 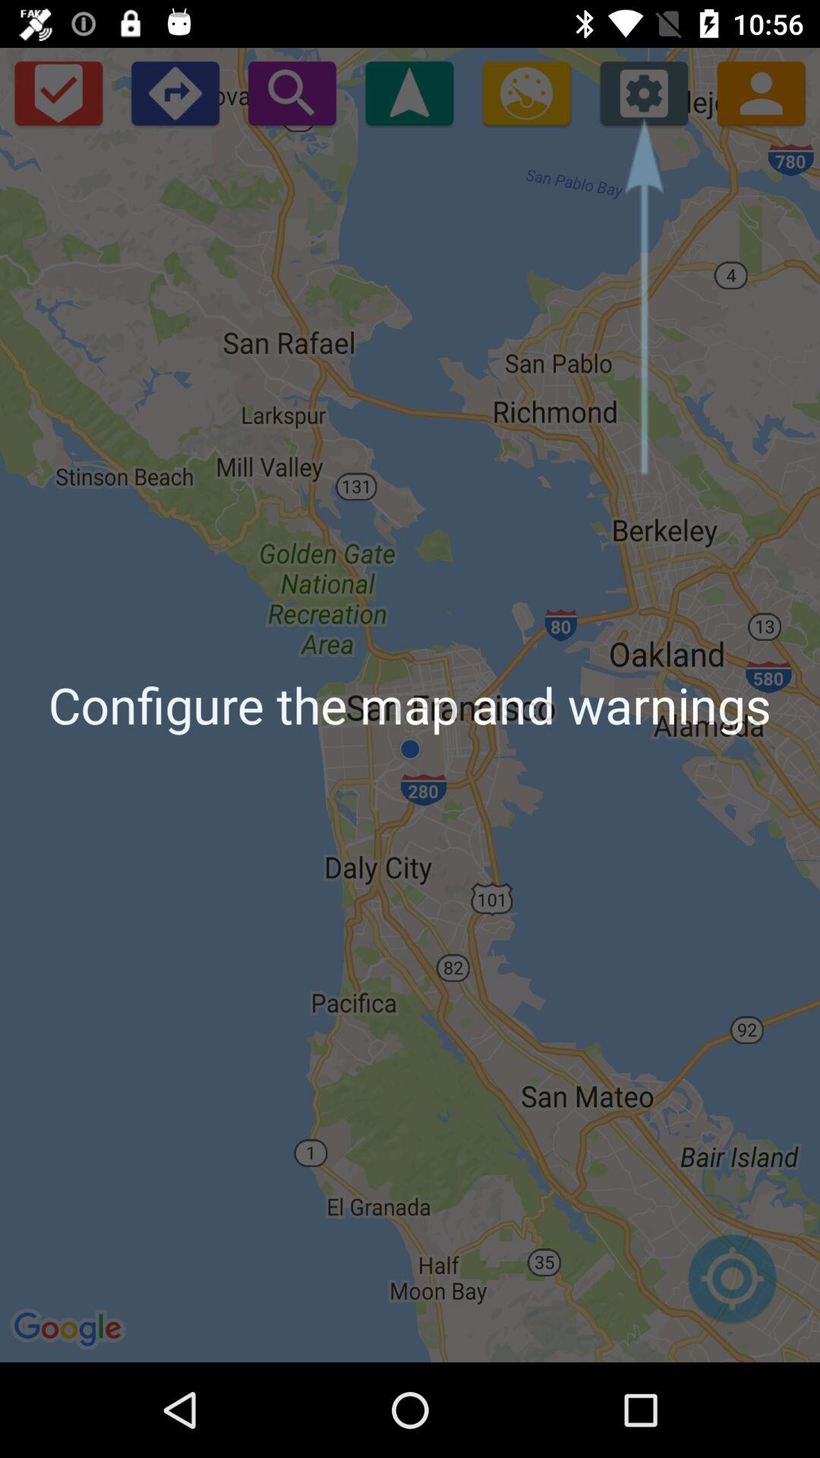 I want to click on turn on app above the configure the map item, so click(x=408, y=93).